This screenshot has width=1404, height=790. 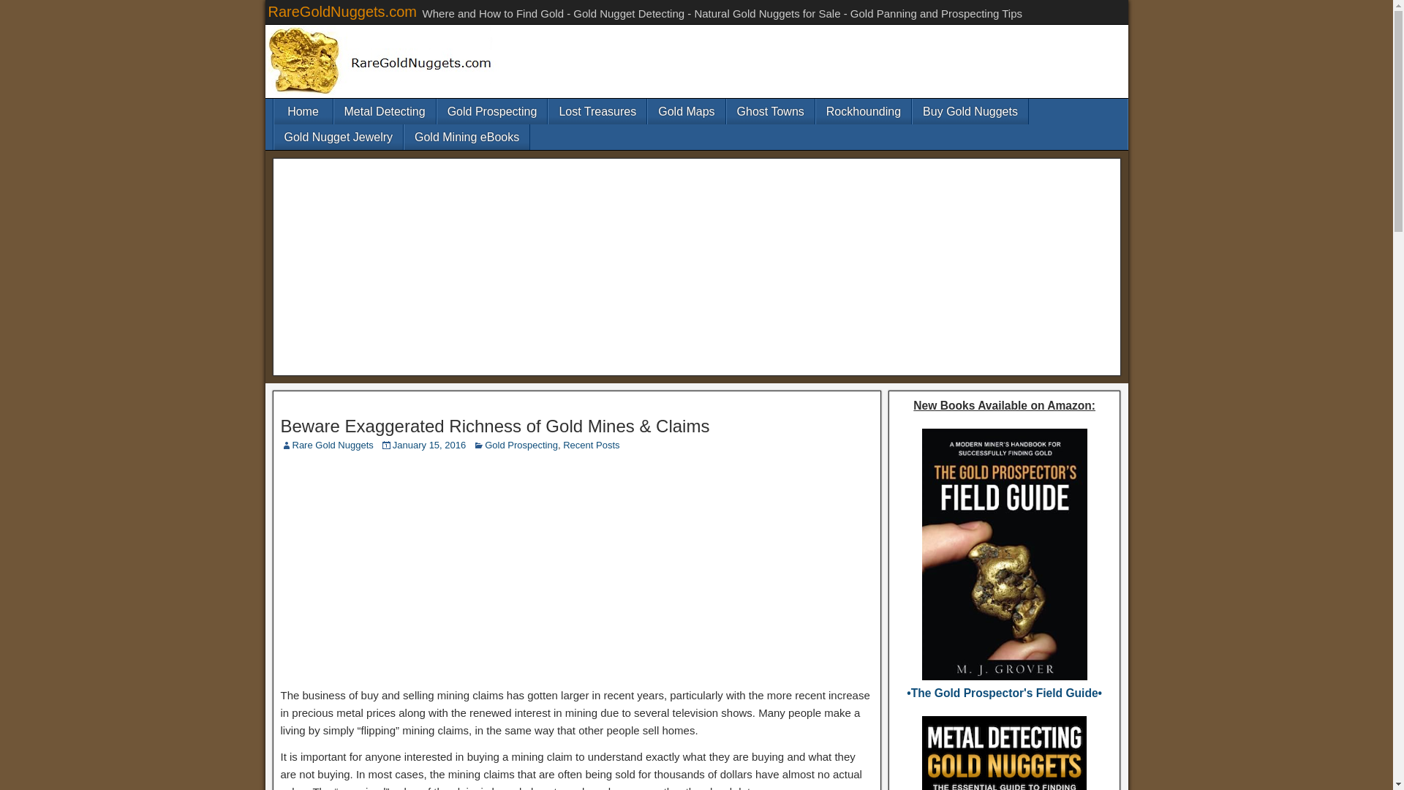 I want to click on Lost Treasures, so click(x=597, y=111).